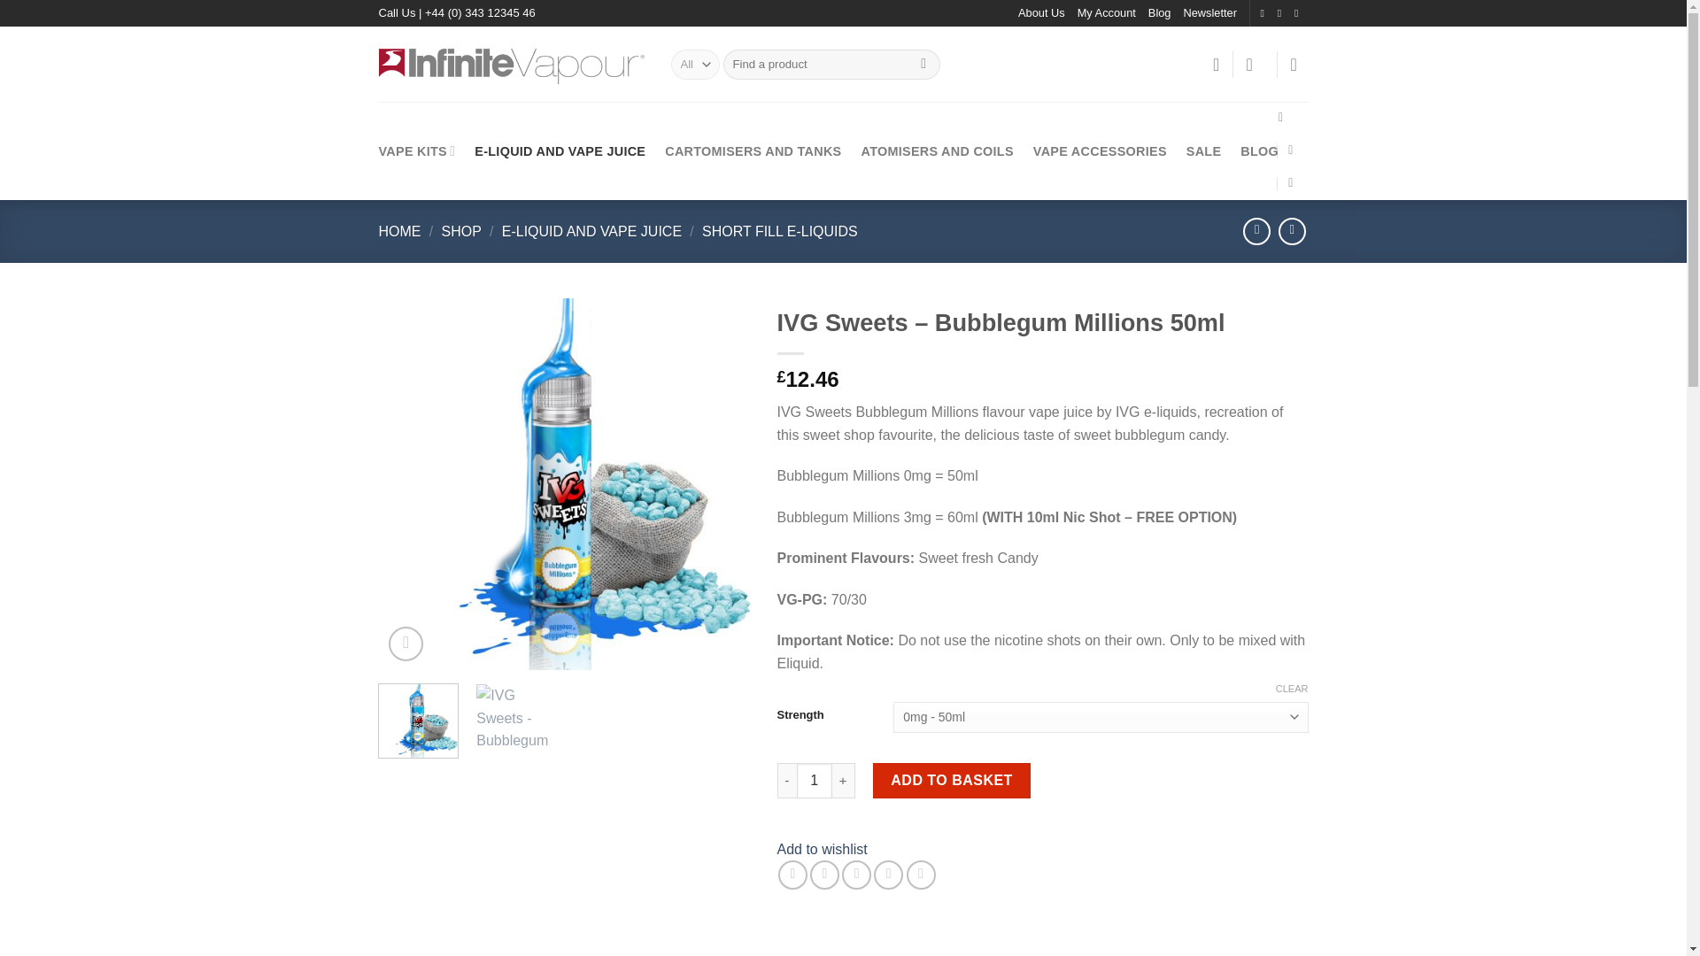 This screenshot has width=1700, height=956. Describe the element at coordinates (400, 231) in the screenshot. I see `HOME` at that location.